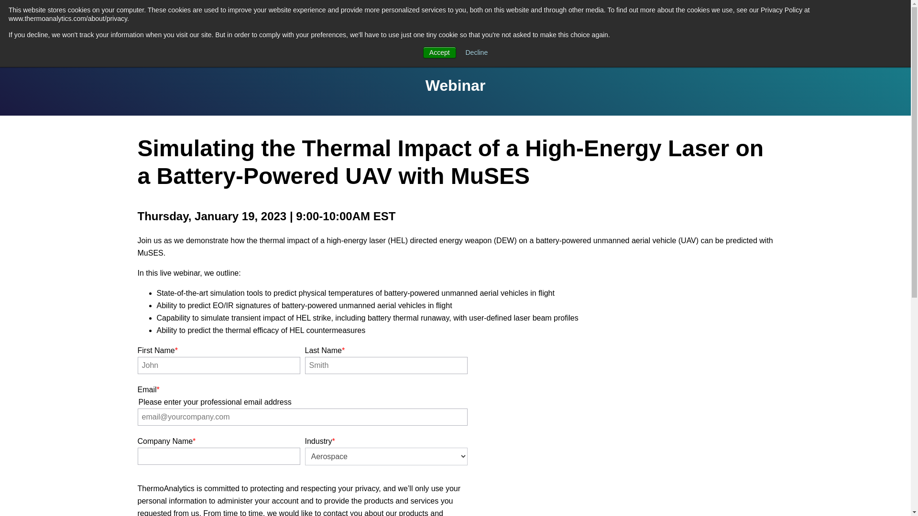  What do you see at coordinates (477, 52) in the screenshot?
I see `Decline` at bounding box center [477, 52].